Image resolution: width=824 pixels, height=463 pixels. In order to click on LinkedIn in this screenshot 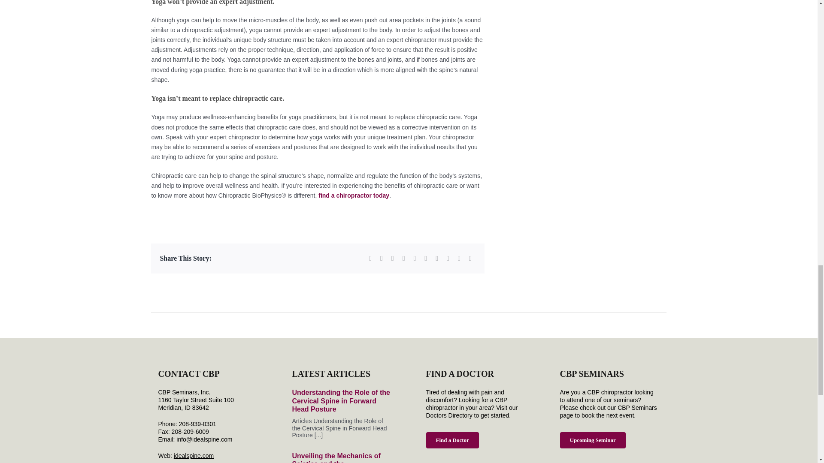, I will do `click(403, 258)`.